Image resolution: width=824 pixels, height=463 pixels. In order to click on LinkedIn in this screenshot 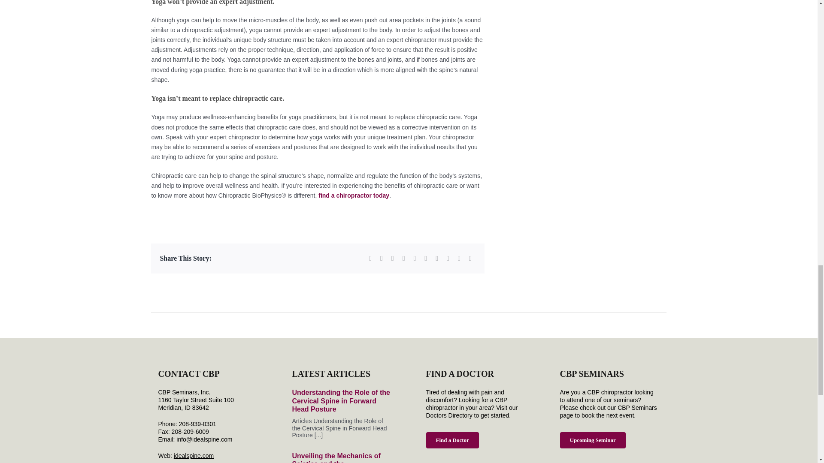, I will do `click(403, 258)`.